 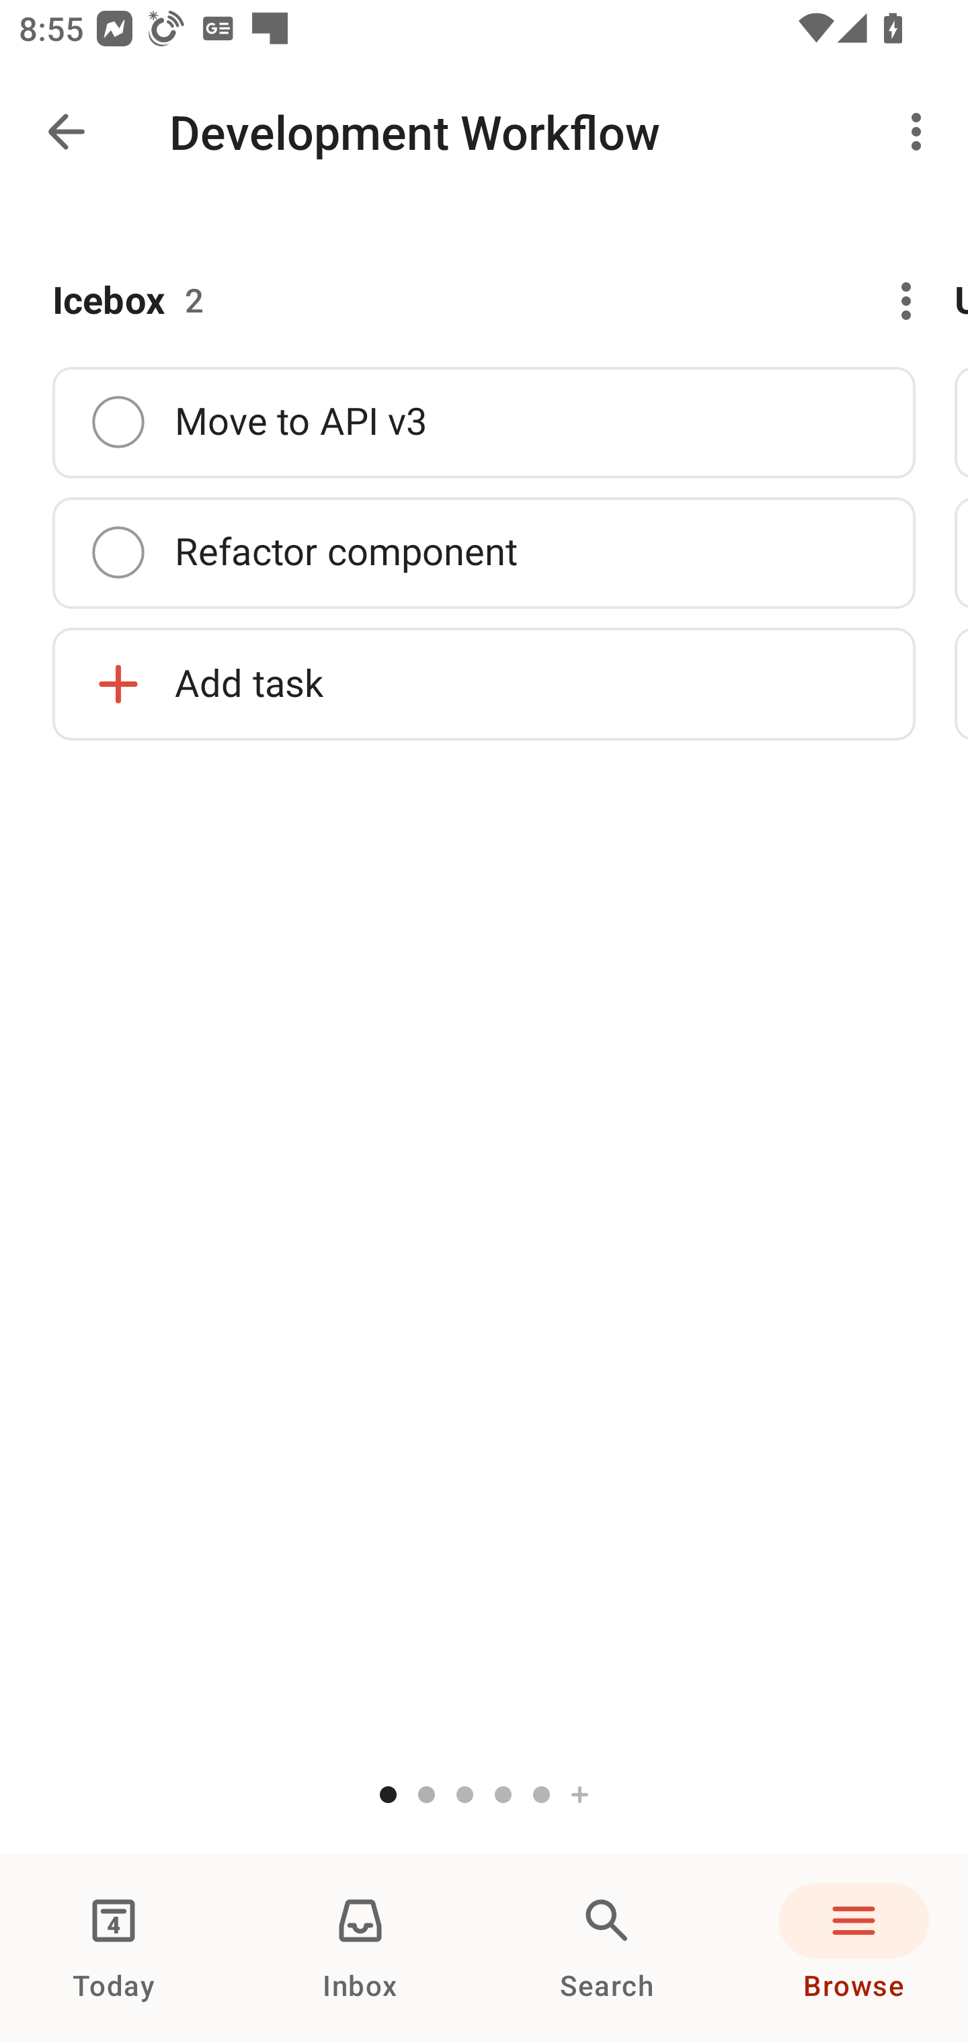 What do you see at coordinates (109, 301) in the screenshot?
I see `Icebox` at bounding box center [109, 301].